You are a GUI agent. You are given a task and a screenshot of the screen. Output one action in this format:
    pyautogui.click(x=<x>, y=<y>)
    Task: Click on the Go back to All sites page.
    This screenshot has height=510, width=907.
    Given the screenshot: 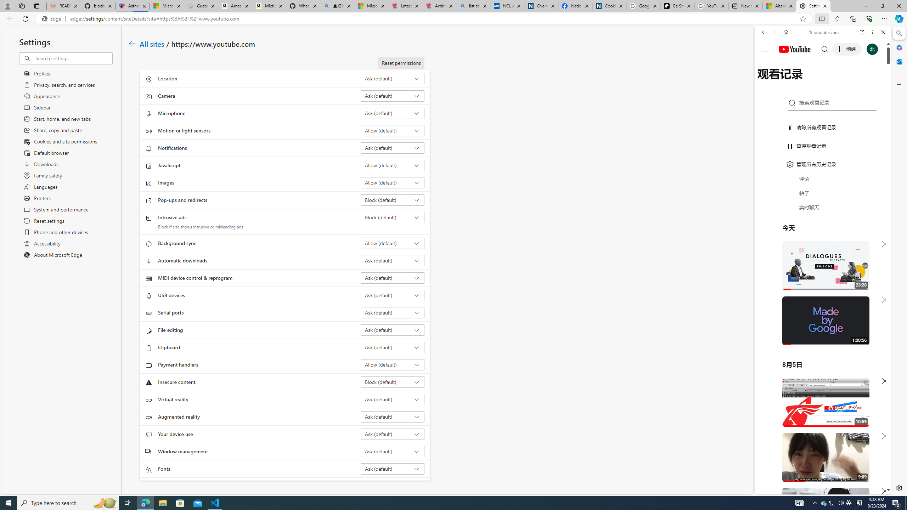 What is the action you would take?
    pyautogui.click(x=131, y=44)
    